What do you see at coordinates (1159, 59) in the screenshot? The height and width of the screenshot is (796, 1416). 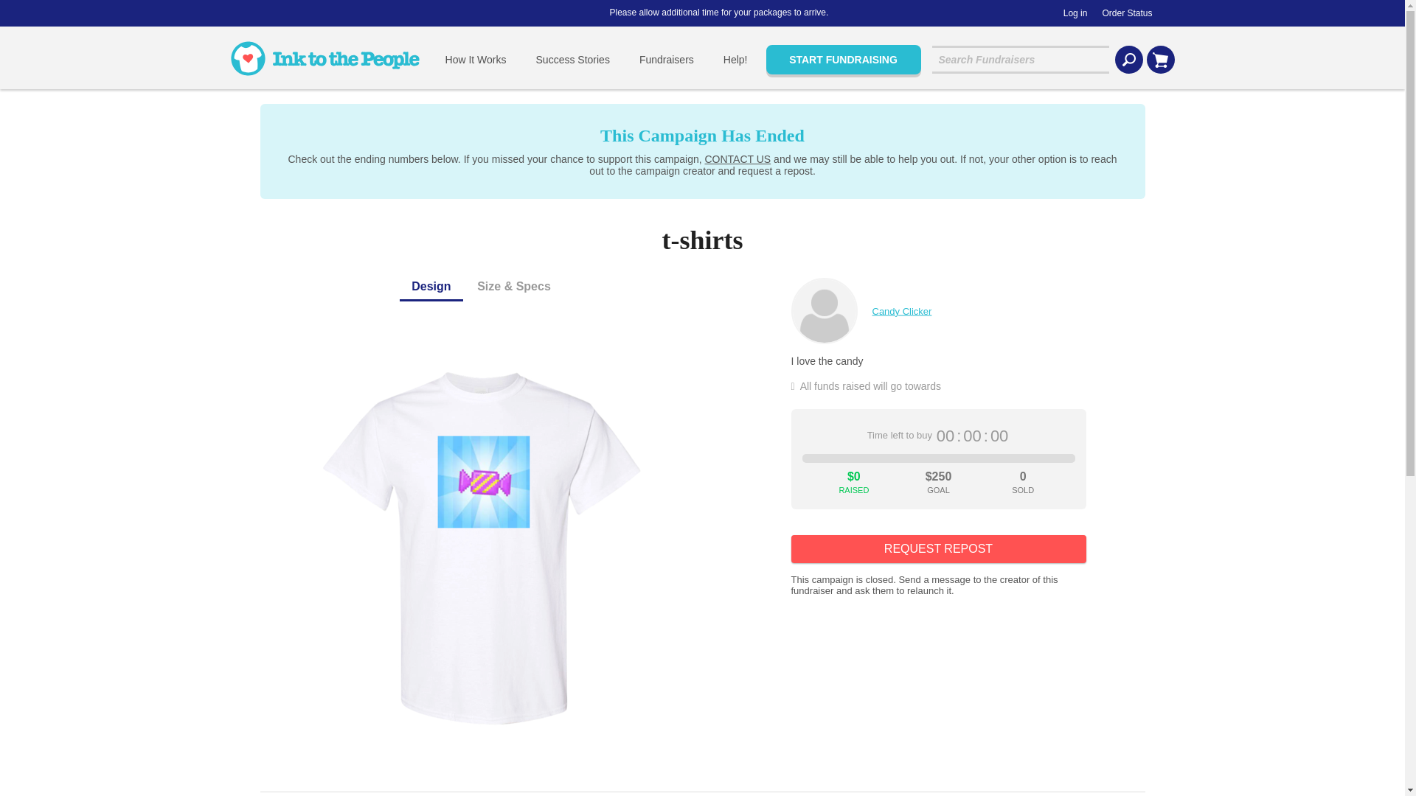 I see `Cart` at bounding box center [1159, 59].